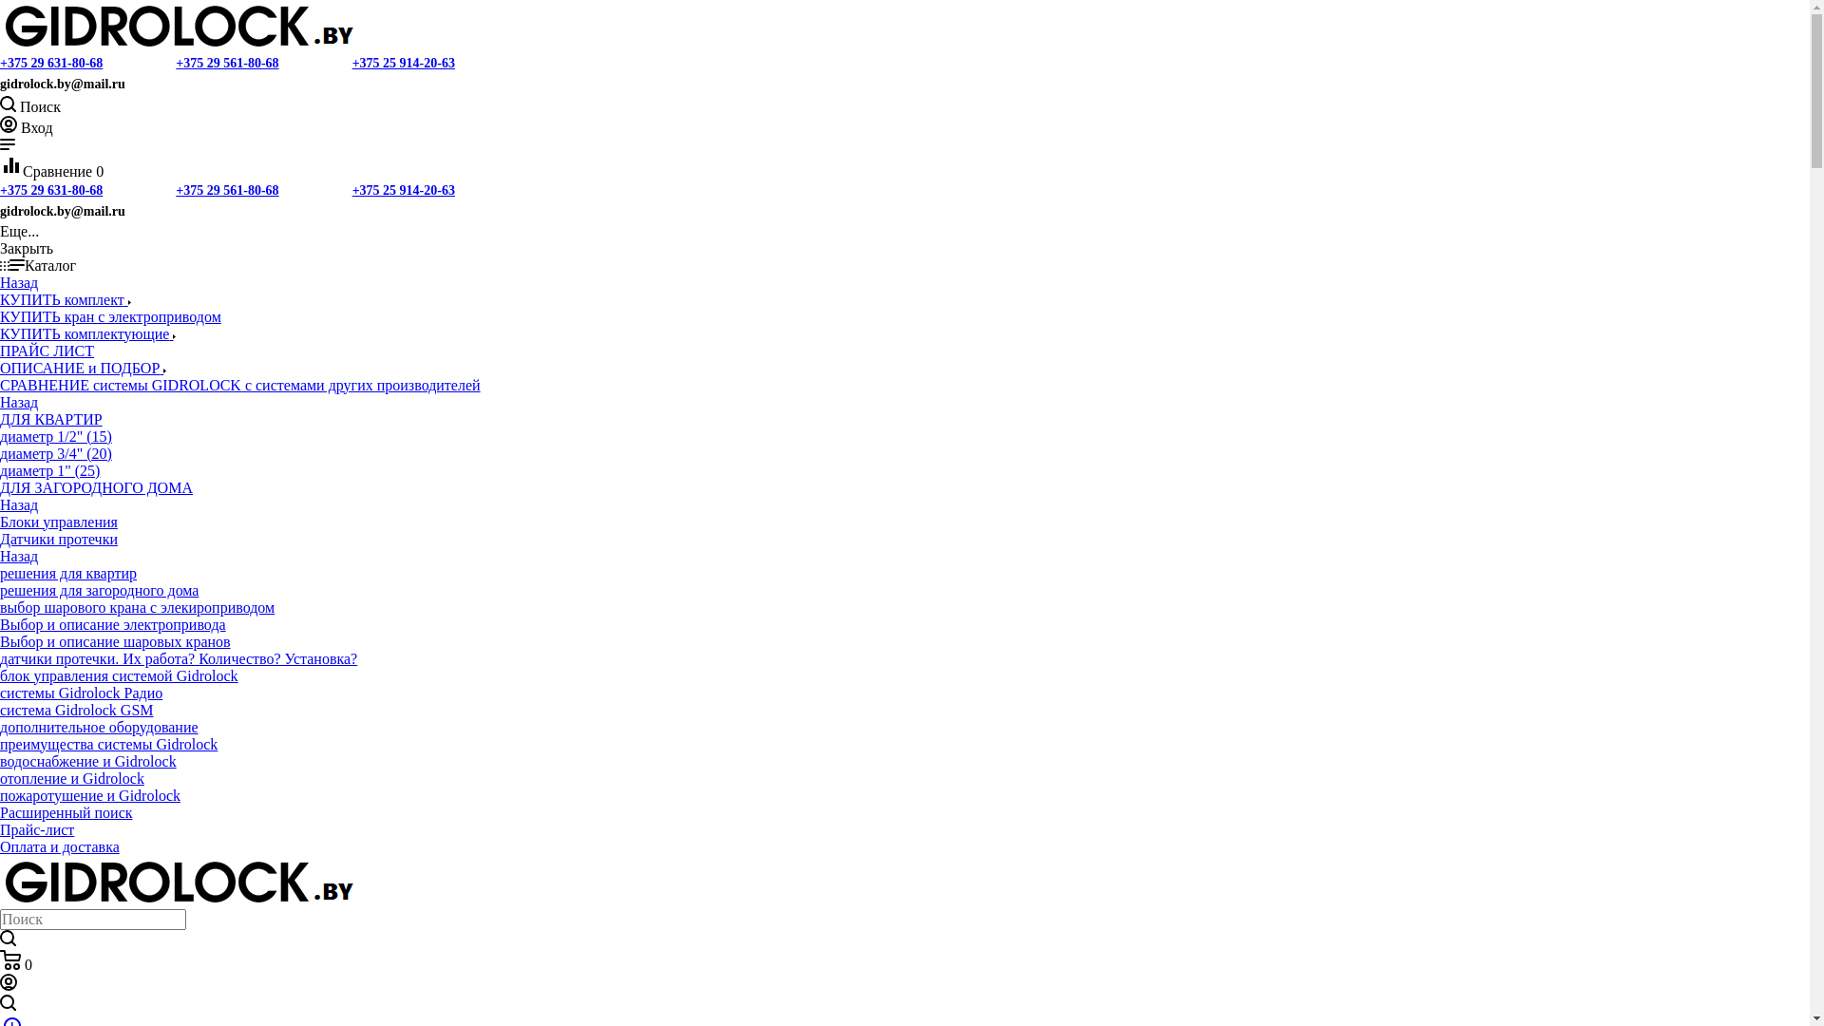 The width and height of the screenshot is (1824, 1026). I want to click on +375 25 914-20-63, so click(404, 190).